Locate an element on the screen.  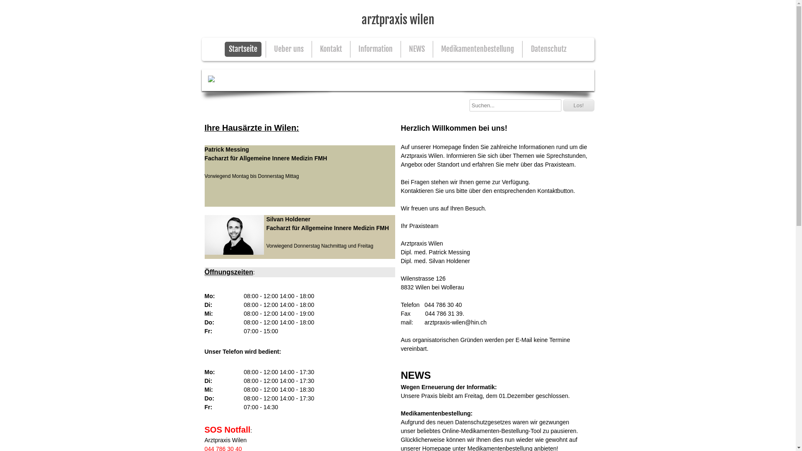
Kontakt is located at coordinates (331, 49).